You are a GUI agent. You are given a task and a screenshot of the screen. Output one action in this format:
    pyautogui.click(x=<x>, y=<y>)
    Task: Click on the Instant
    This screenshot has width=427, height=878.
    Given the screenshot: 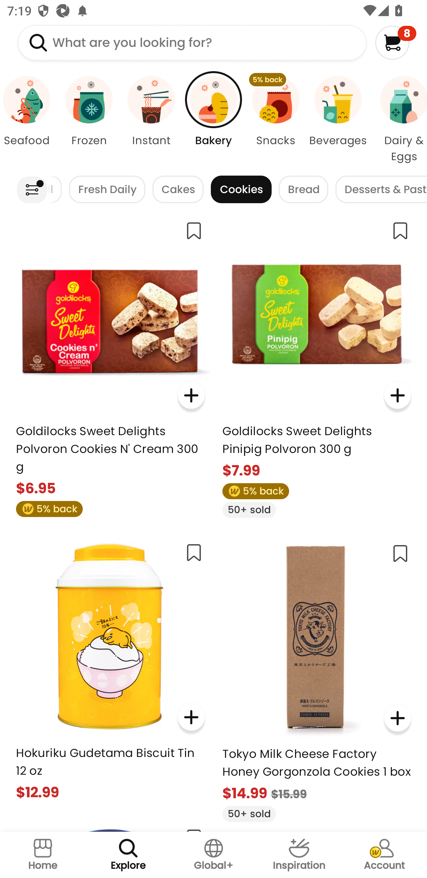 What is the action you would take?
    pyautogui.click(x=151, y=120)
    